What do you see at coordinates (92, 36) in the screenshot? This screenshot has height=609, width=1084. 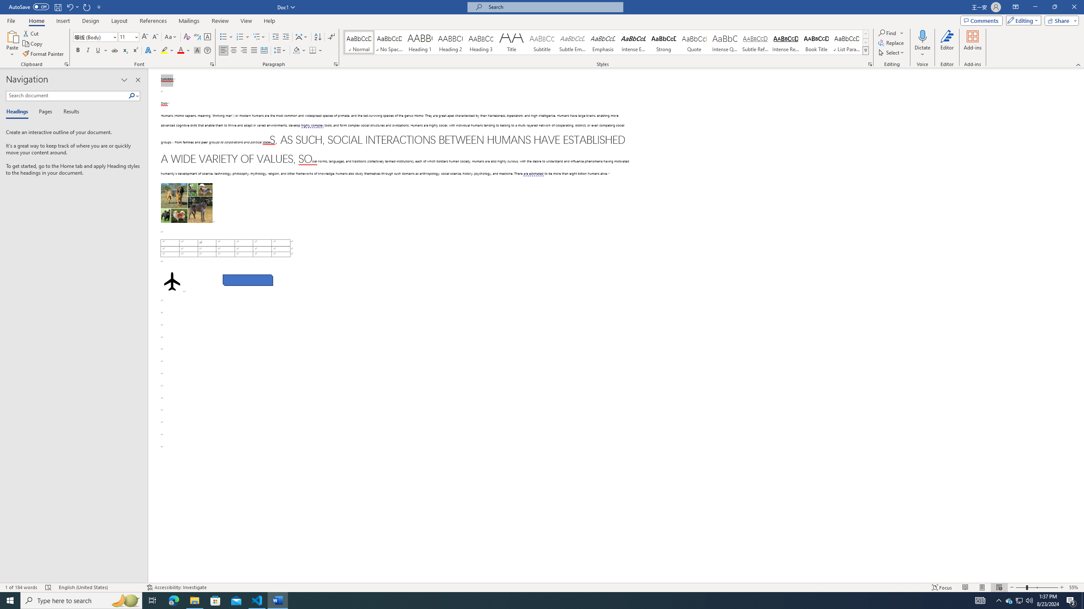 I see `Font` at bounding box center [92, 36].